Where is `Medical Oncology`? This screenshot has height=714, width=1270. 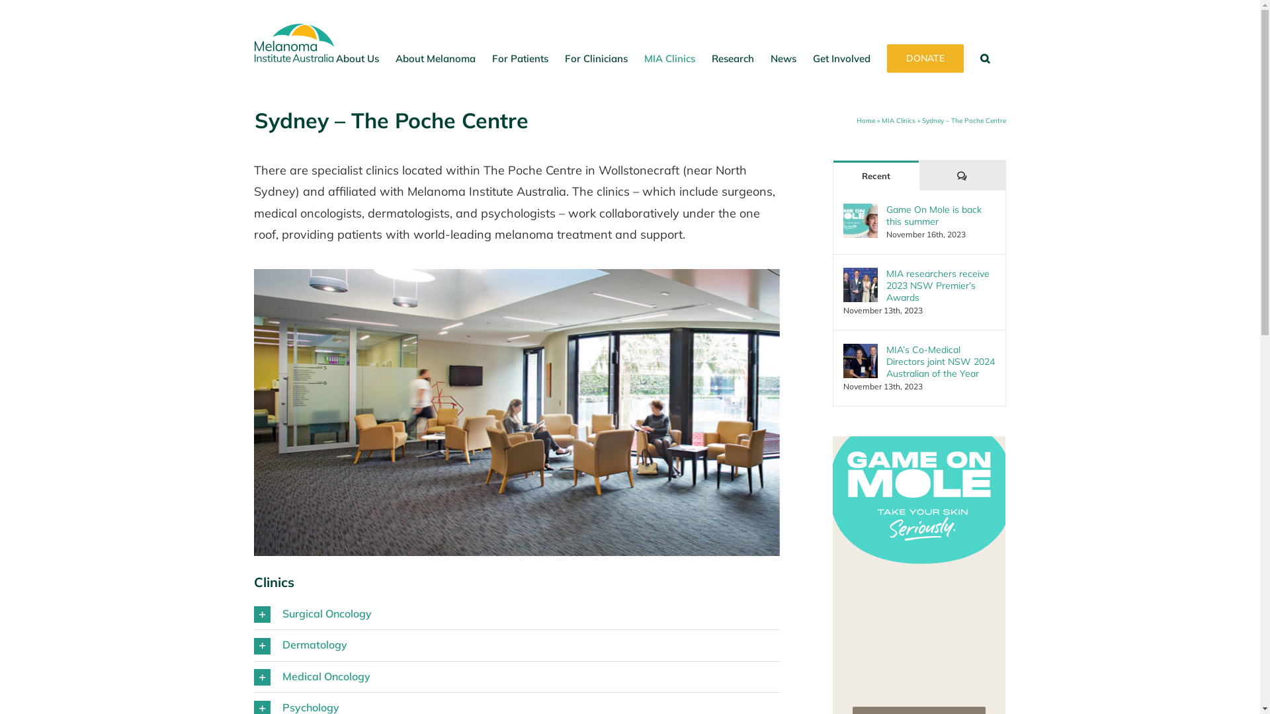
Medical Oncology is located at coordinates (517, 677).